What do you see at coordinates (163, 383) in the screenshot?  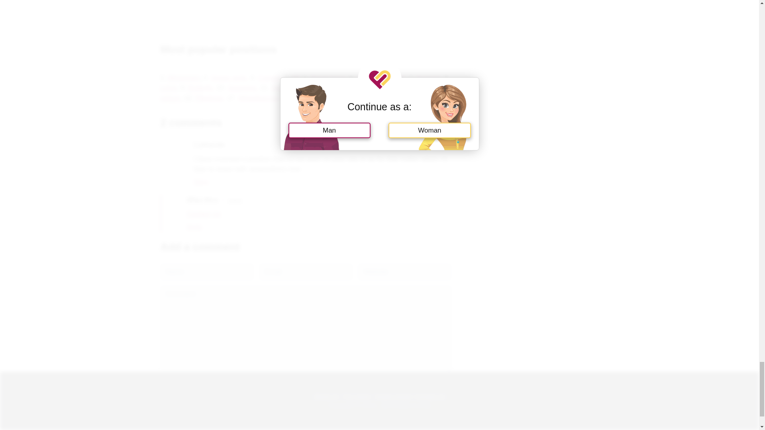 I see `yes` at bounding box center [163, 383].